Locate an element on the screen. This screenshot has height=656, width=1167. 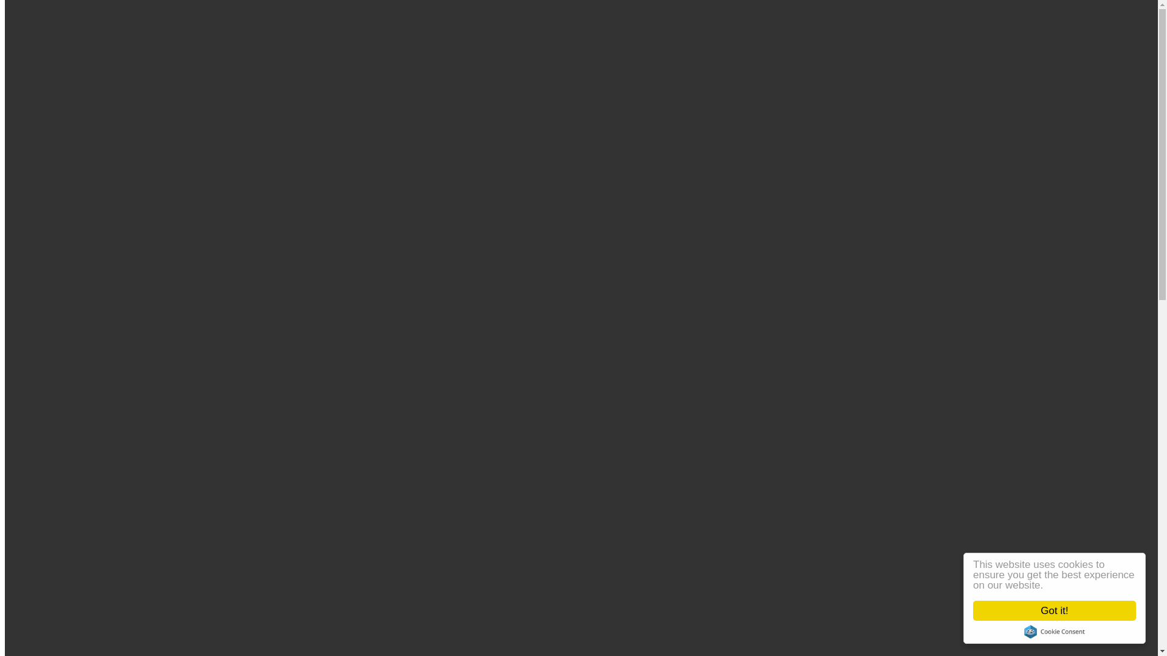
Home is located at coordinates (21, 85).